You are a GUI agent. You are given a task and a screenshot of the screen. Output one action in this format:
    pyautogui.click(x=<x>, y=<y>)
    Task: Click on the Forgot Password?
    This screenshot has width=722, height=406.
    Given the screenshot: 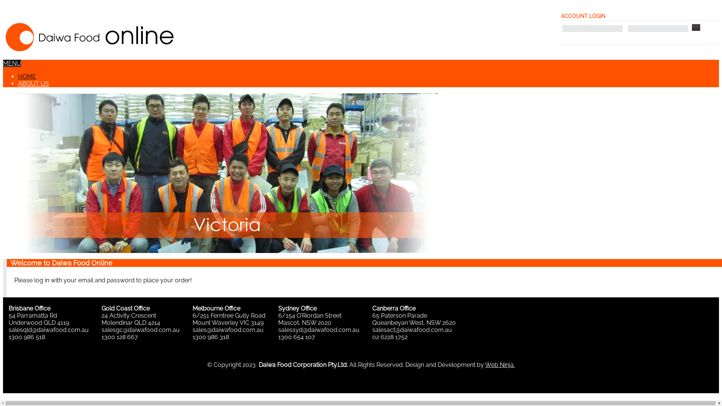 What is the action you would take?
    pyautogui.click(x=594, y=46)
    